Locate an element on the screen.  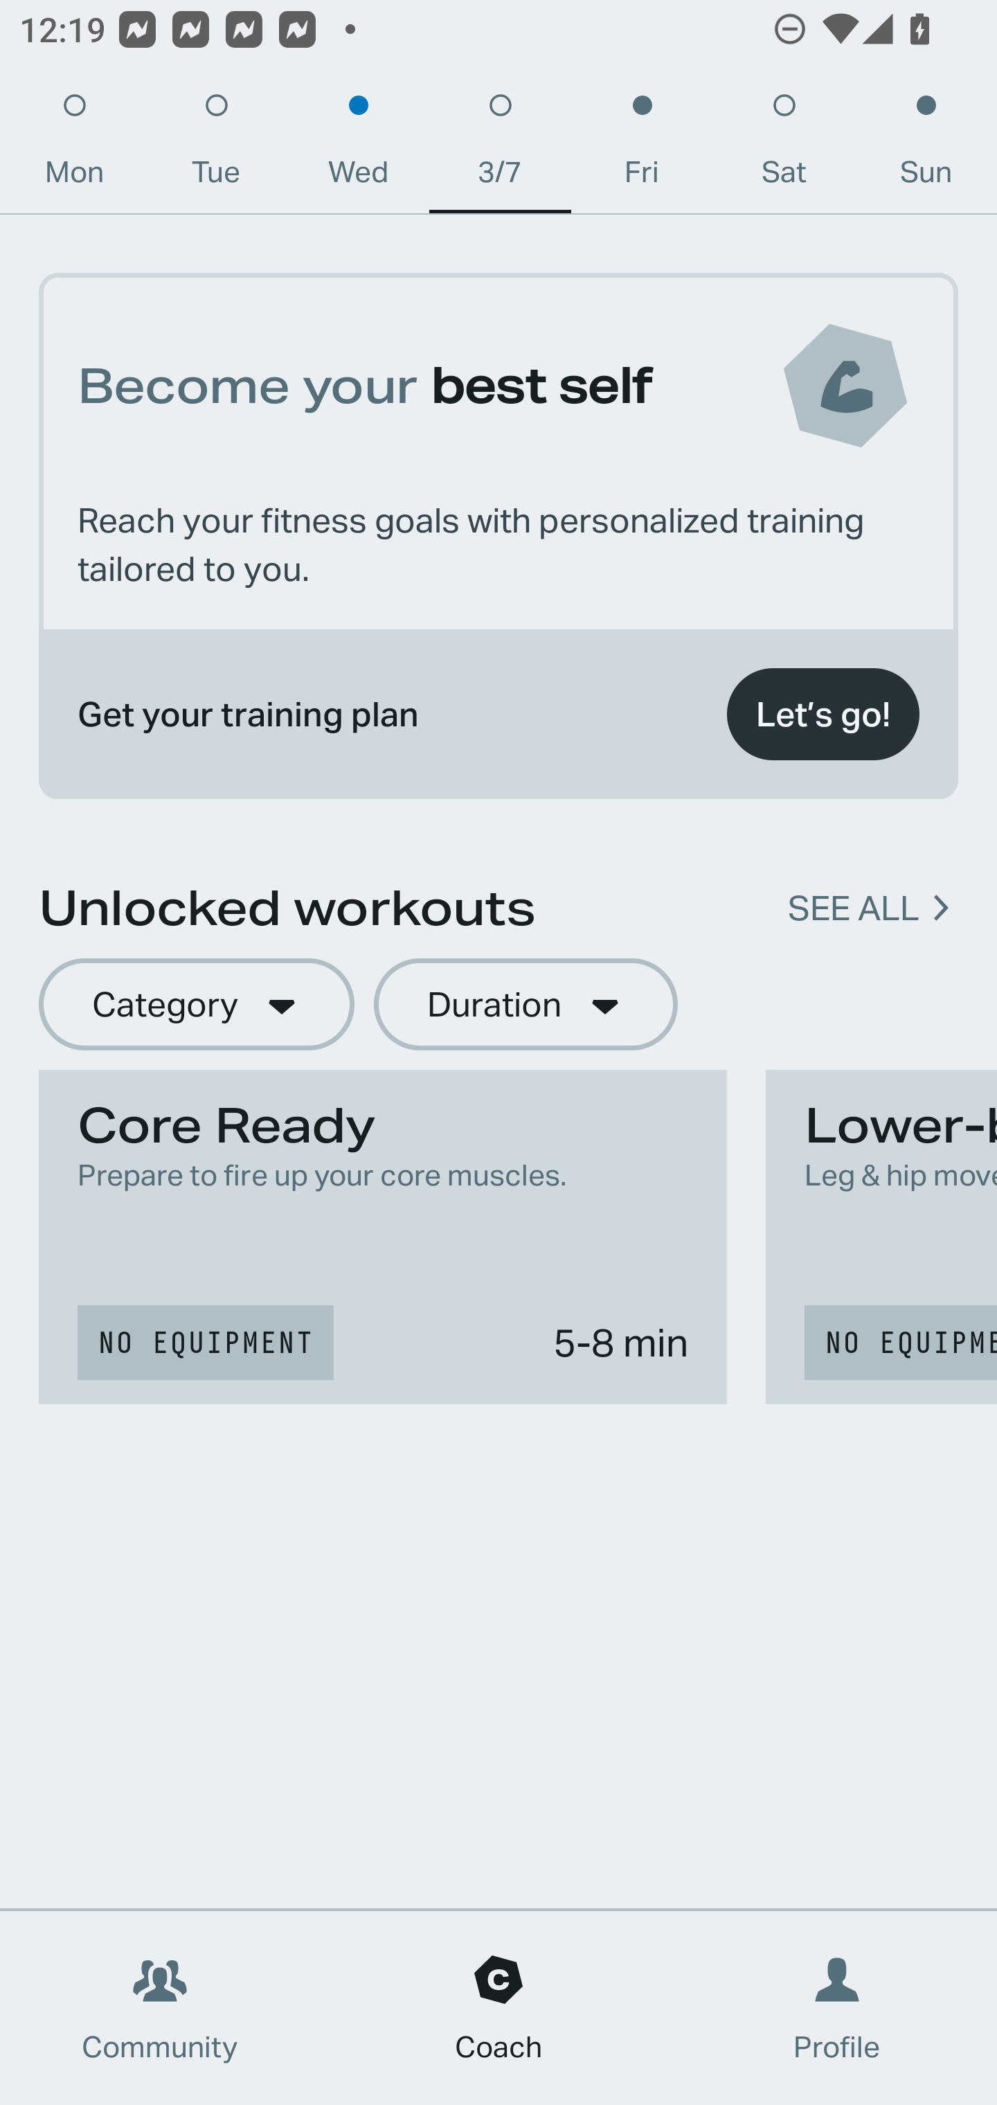
Duration is located at coordinates (526, 1005).